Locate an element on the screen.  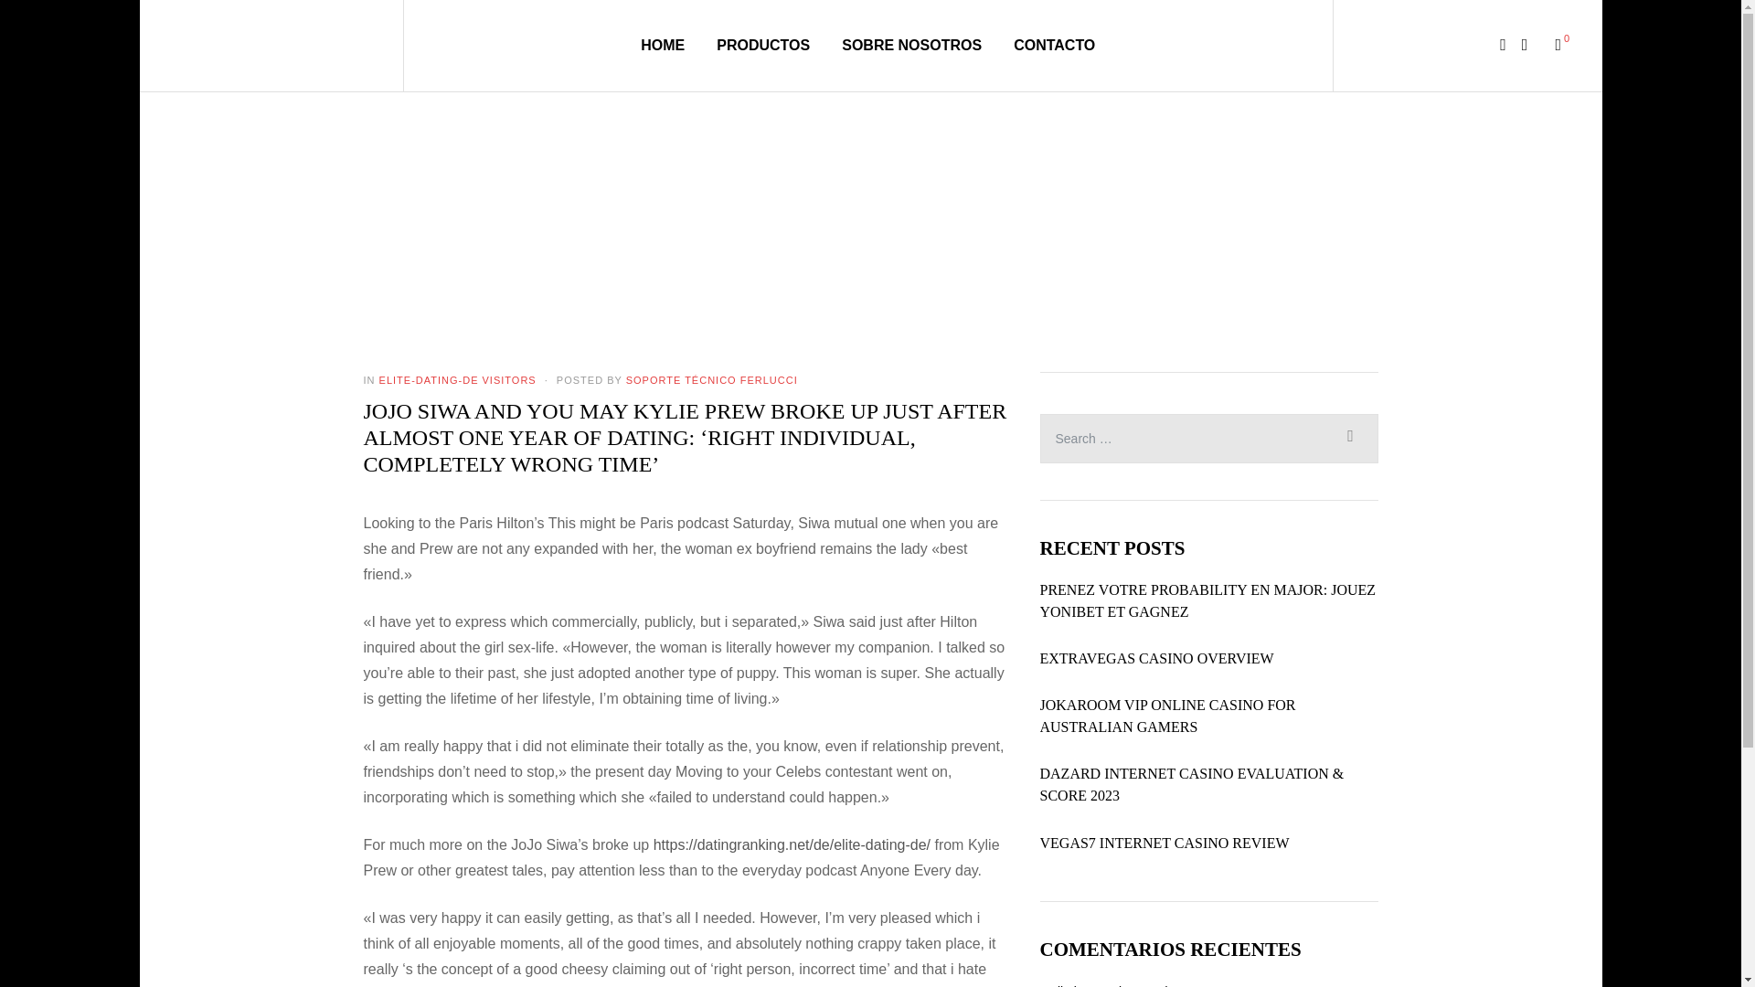
SOBRE NOSOTROS is located at coordinates (911, 45).